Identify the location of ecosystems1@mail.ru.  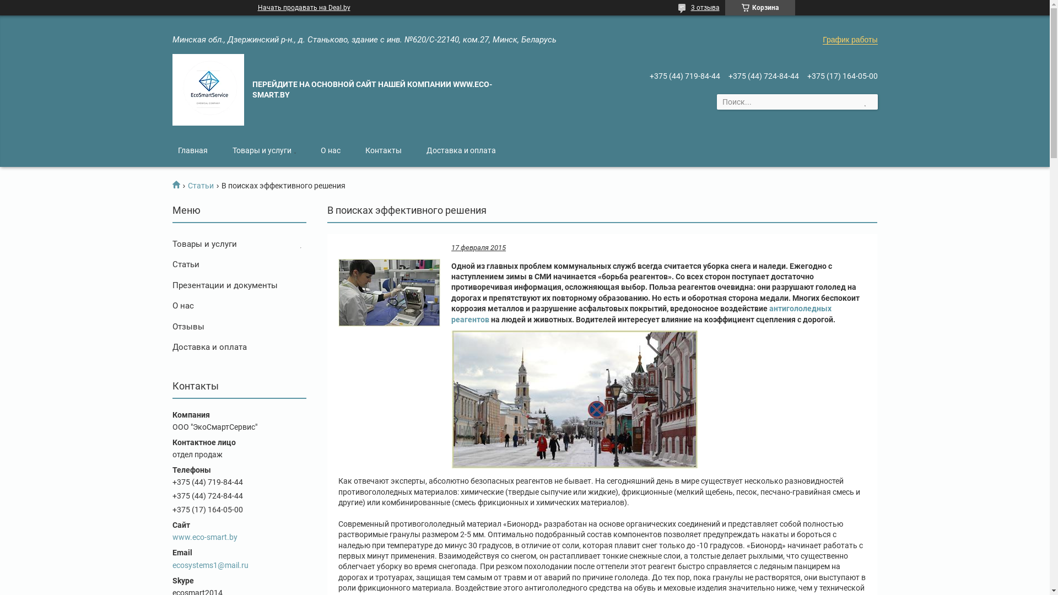
(239, 559).